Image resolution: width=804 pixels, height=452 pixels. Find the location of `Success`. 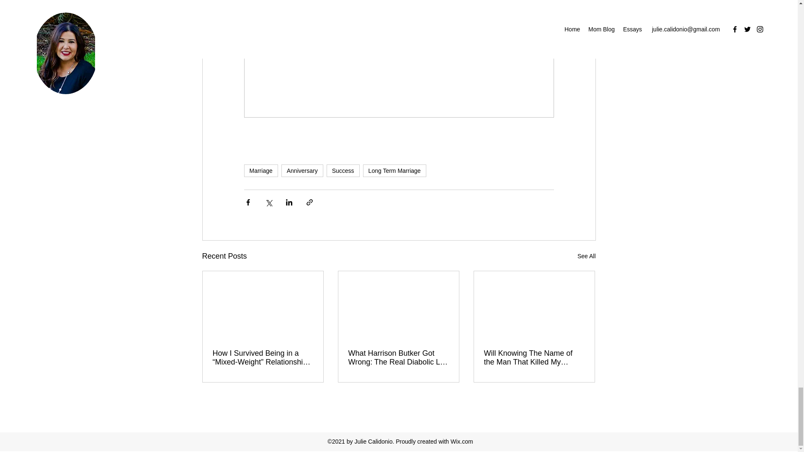

Success is located at coordinates (343, 171).